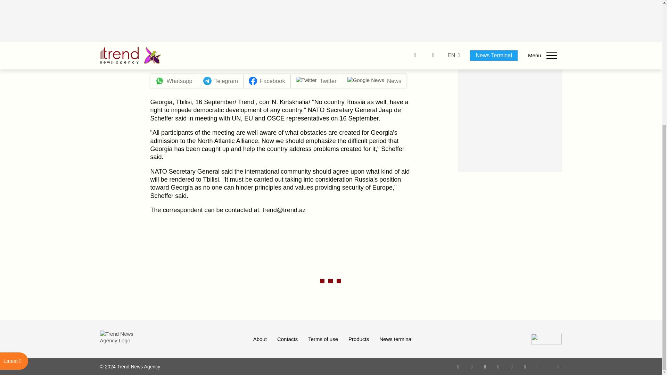 This screenshot has width=667, height=375. I want to click on Twitter, so click(485, 366).